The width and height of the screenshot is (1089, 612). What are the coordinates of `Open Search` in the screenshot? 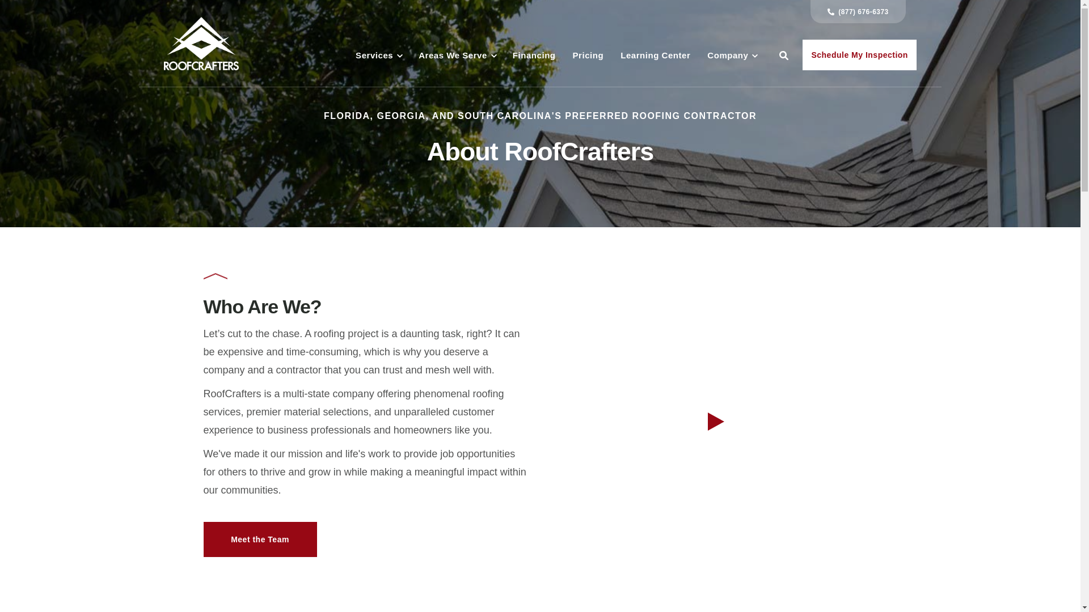 It's located at (783, 55).